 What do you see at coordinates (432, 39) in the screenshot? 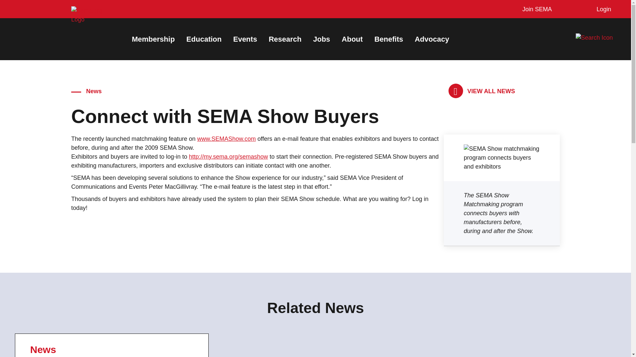
I see `Advocacy` at bounding box center [432, 39].